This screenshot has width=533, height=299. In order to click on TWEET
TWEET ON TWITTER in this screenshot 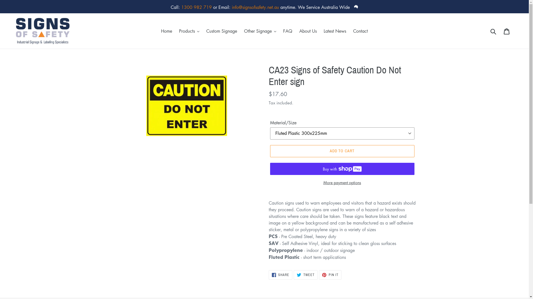, I will do `click(306, 275)`.